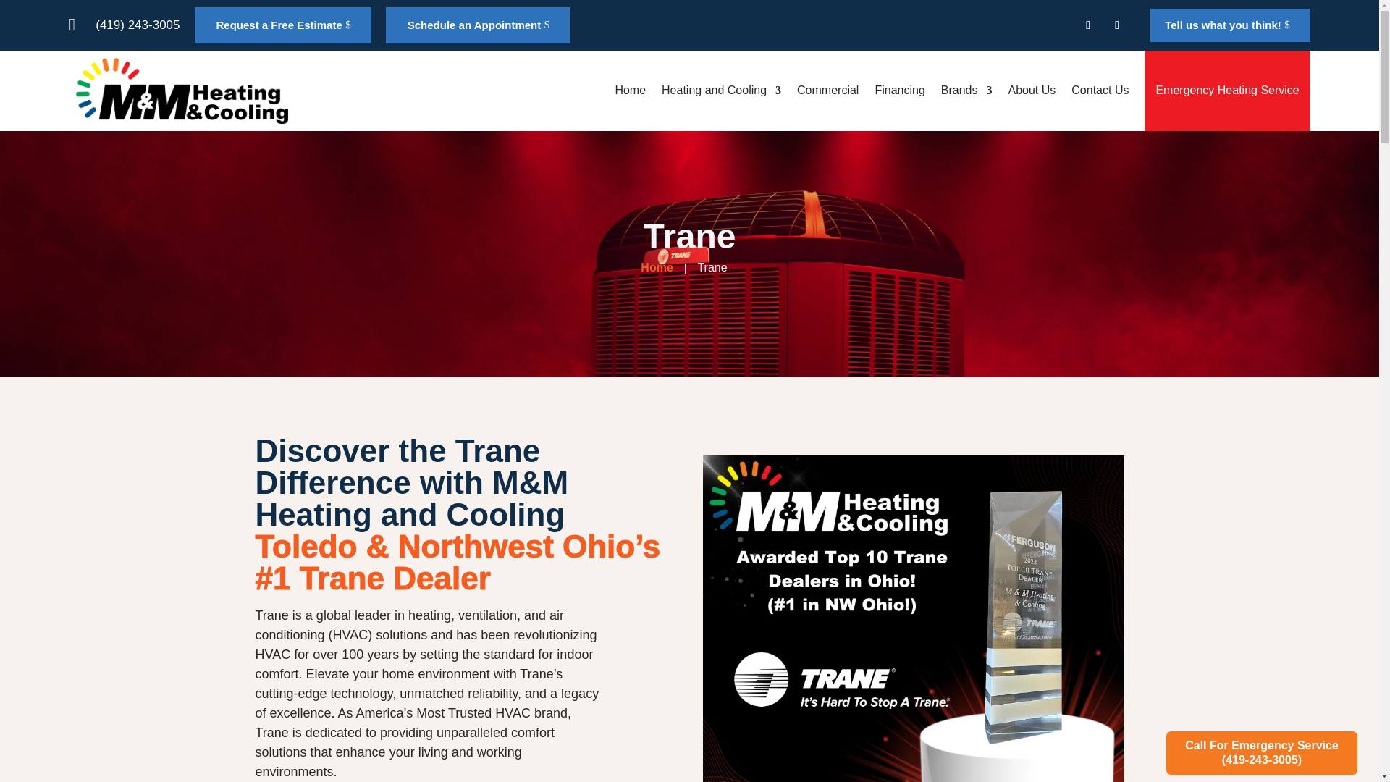 Image resolution: width=1390 pixels, height=782 pixels. What do you see at coordinates (282, 25) in the screenshot?
I see `Request a Free Estimate` at bounding box center [282, 25].